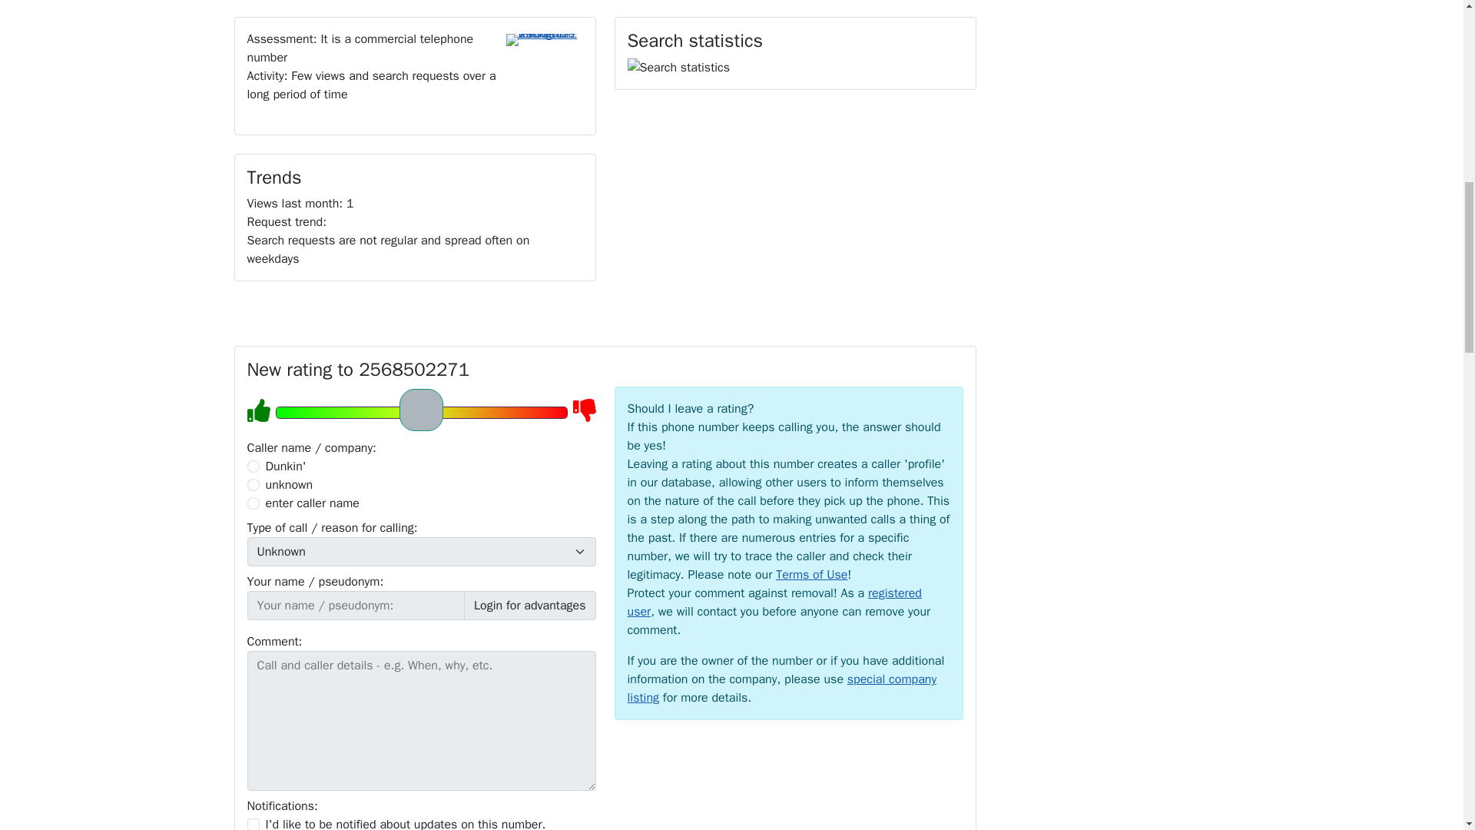 This screenshot has height=830, width=1475. What do you see at coordinates (254, 824) in the screenshot?
I see `1` at bounding box center [254, 824].